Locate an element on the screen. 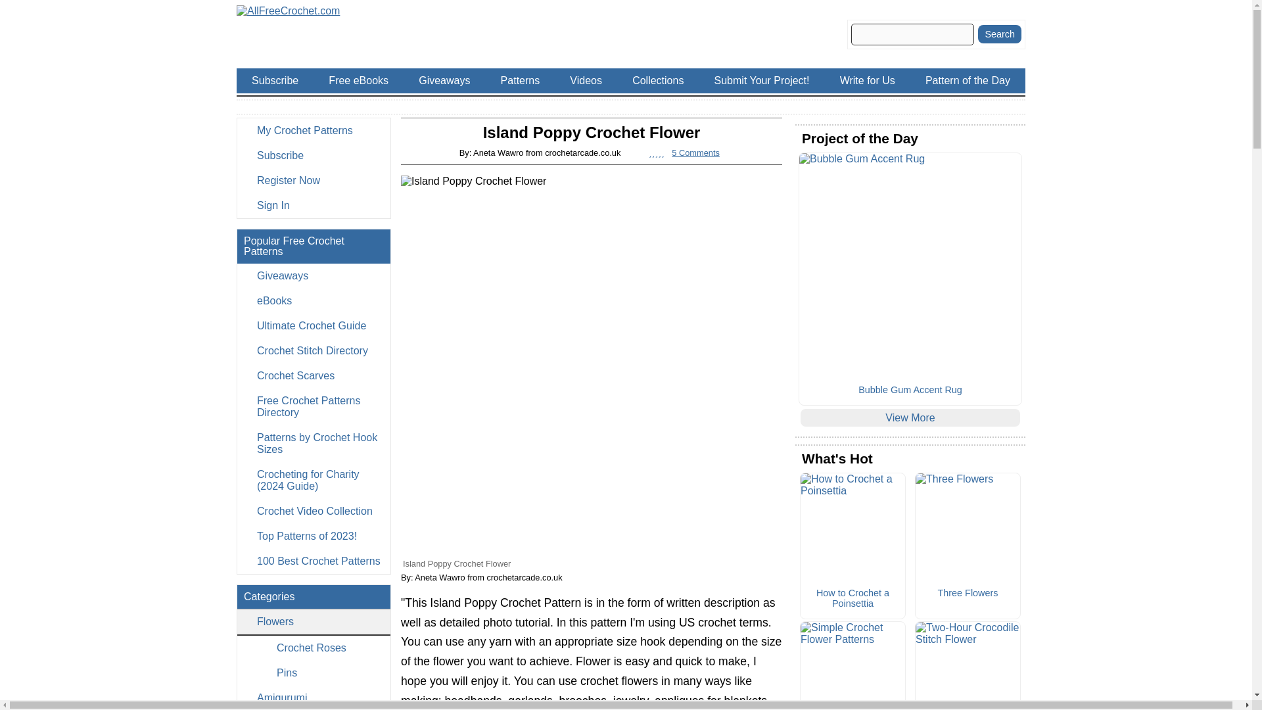 Image resolution: width=1262 pixels, height=710 pixels. Search is located at coordinates (999, 34).